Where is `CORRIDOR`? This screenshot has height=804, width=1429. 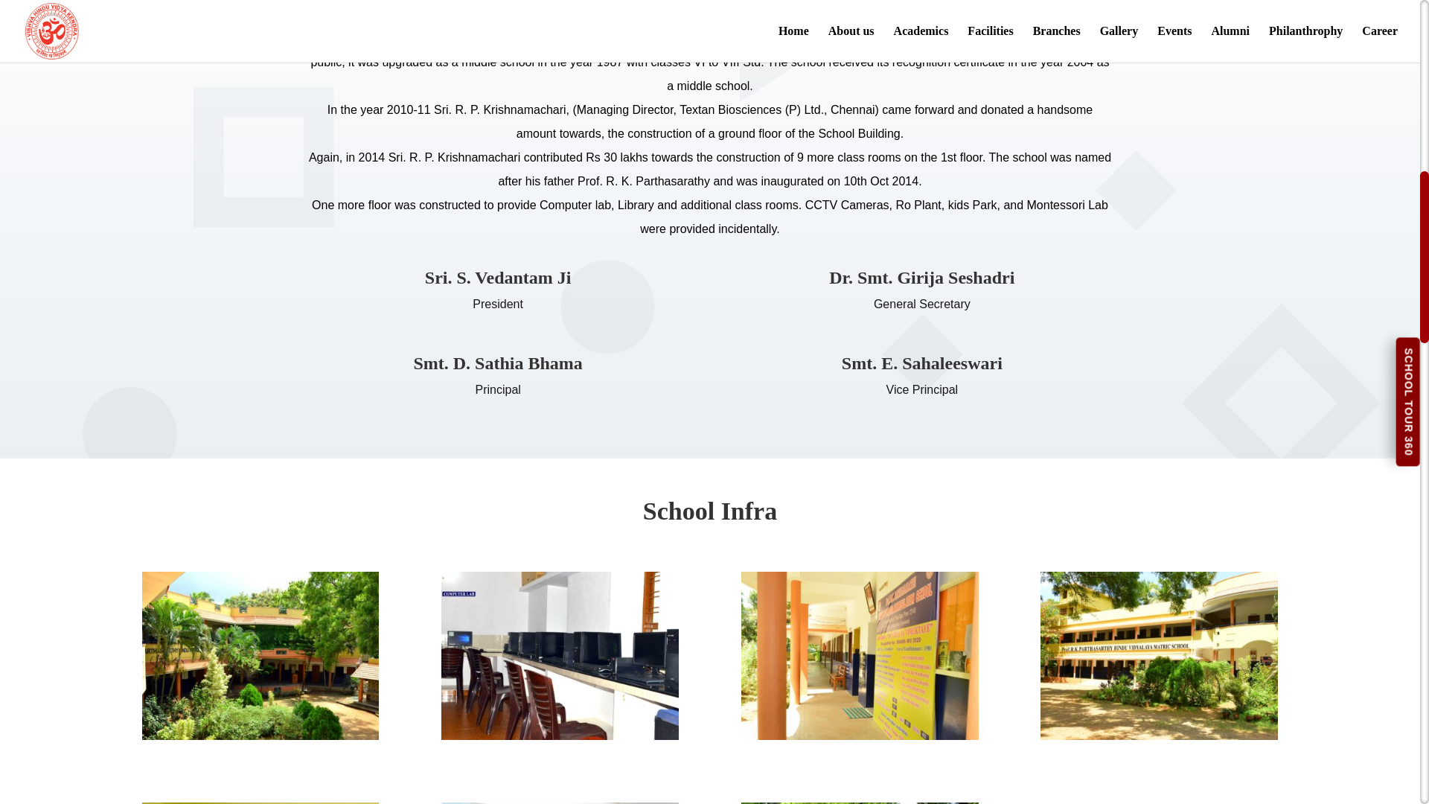 CORRIDOR is located at coordinates (860, 736).